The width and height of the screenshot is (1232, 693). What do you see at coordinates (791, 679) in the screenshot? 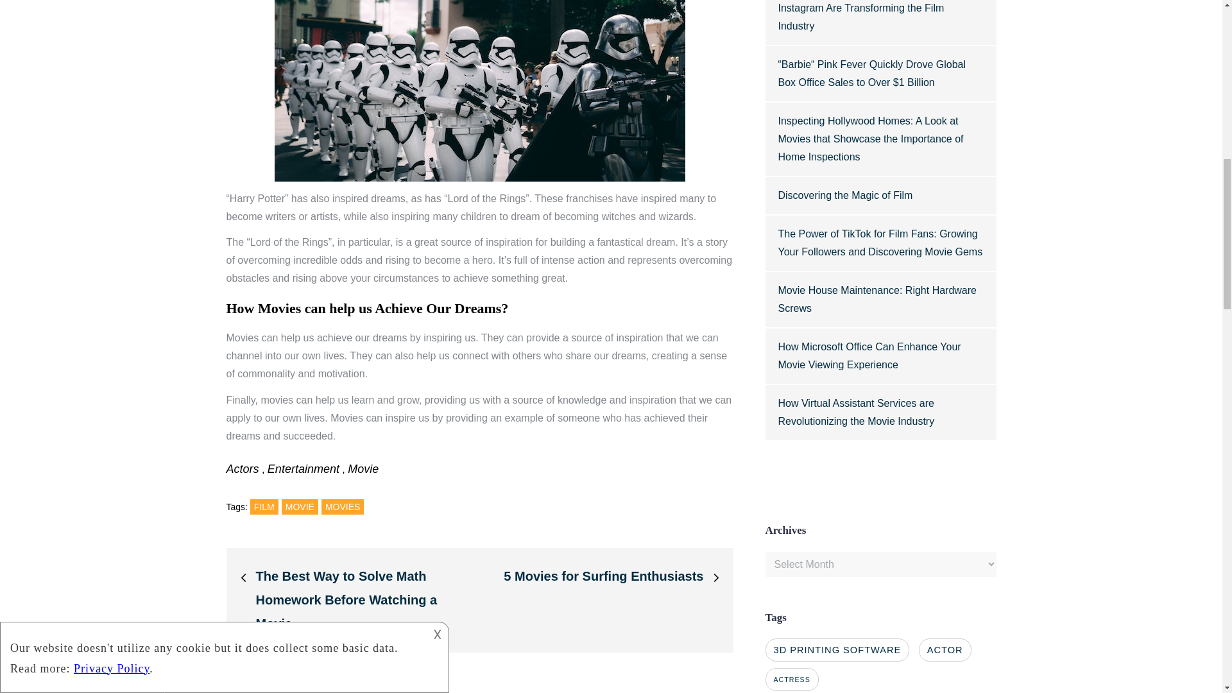
I see `ACTRESS` at bounding box center [791, 679].